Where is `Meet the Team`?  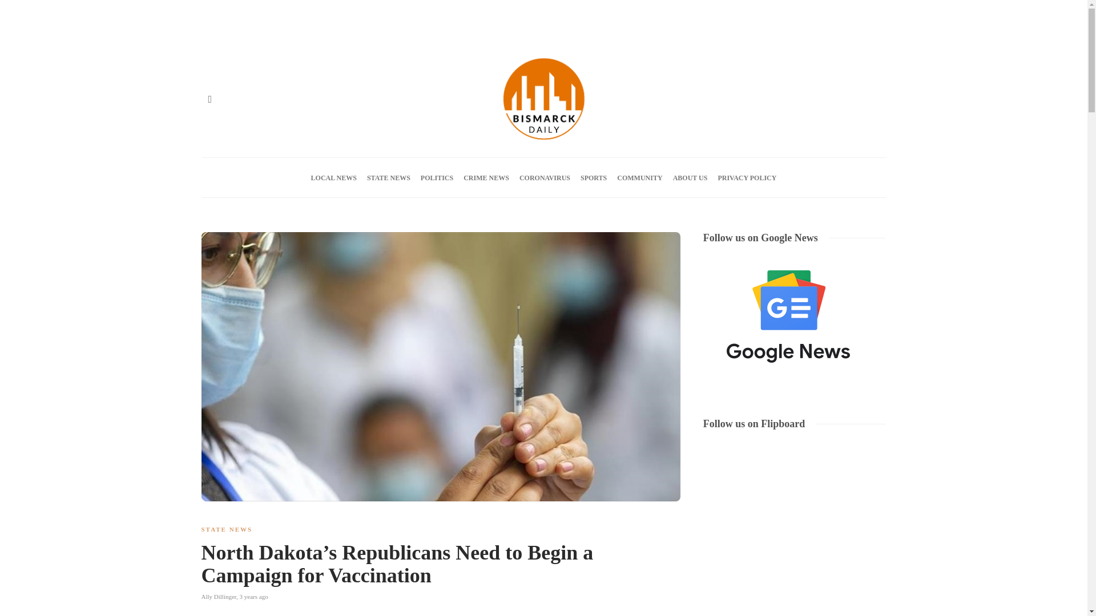
Meet the Team is located at coordinates (336, 26).